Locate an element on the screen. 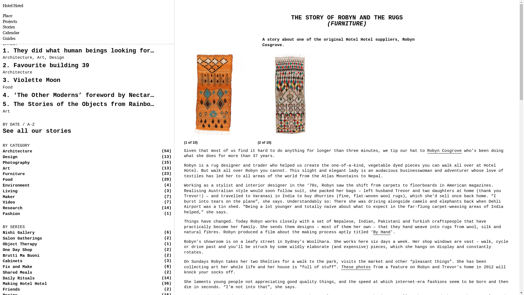 Image resolution: width=524 pixels, height=295 pixels. Shared Meals
(2) is located at coordinates (17, 273).